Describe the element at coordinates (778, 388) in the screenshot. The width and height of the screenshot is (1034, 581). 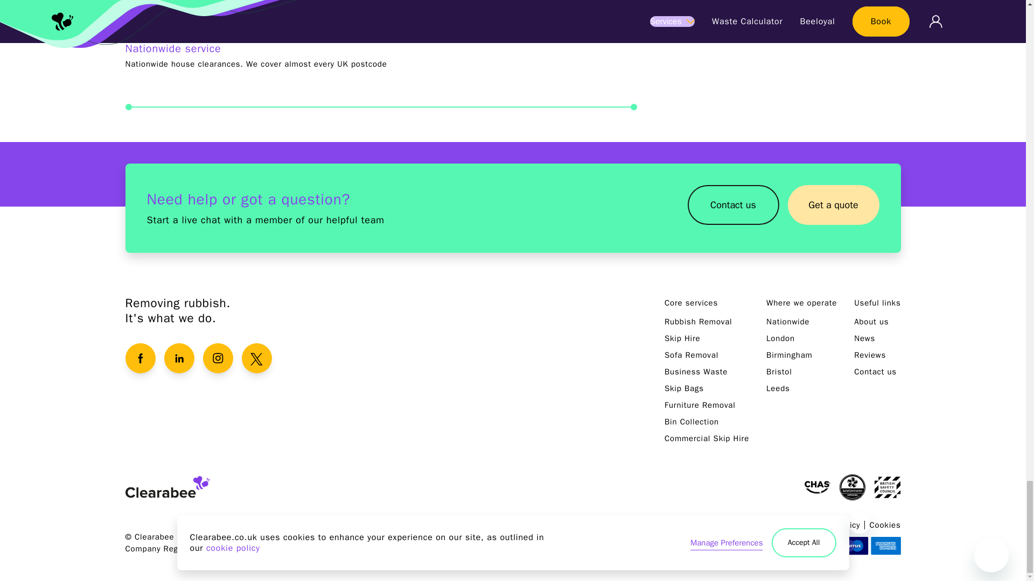
I see `Leeds` at that location.